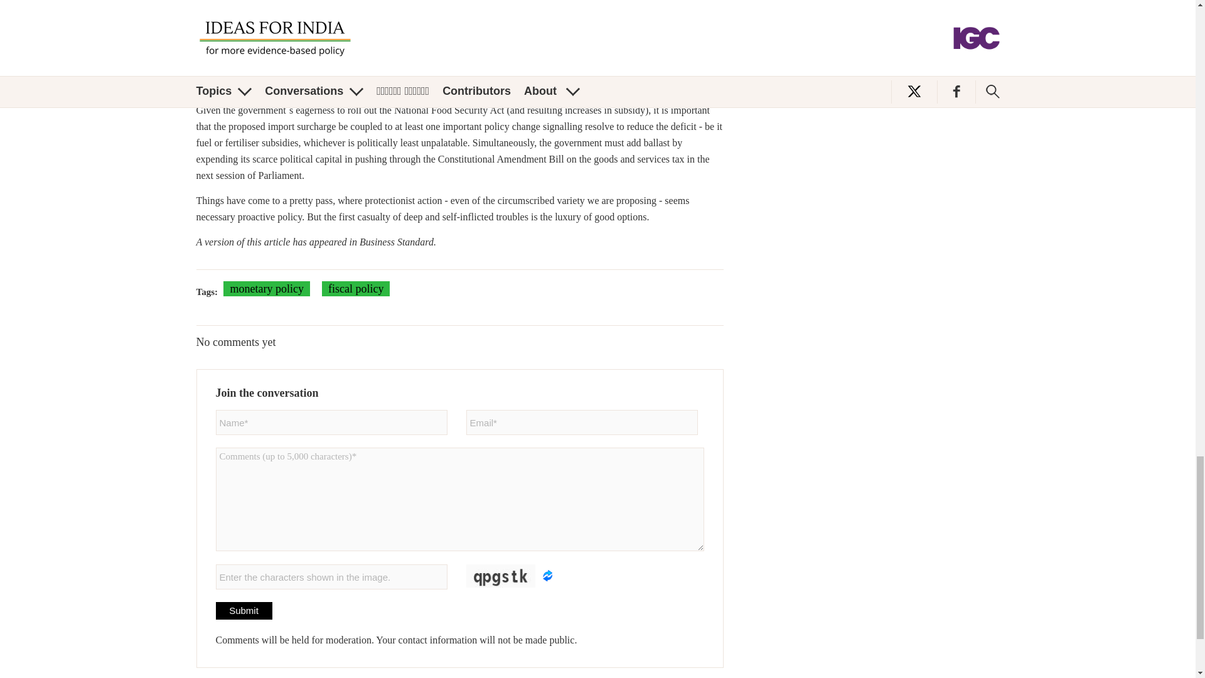  I want to click on Captcha Reload, so click(547, 575).